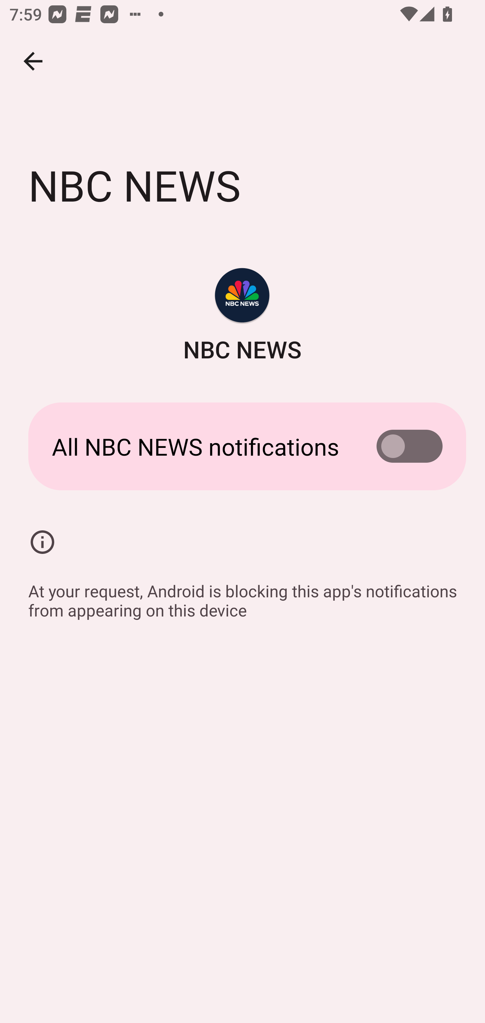  Describe the element at coordinates (243, 446) in the screenshot. I see `All NBC NEWS notifications` at that location.